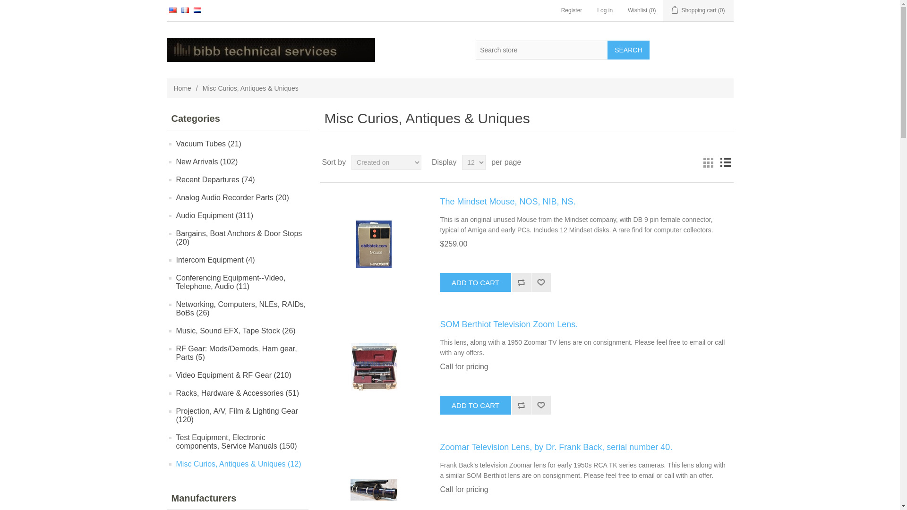 This screenshot has width=907, height=510. Describe the element at coordinates (572, 10) in the screenshot. I see `Register` at that location.